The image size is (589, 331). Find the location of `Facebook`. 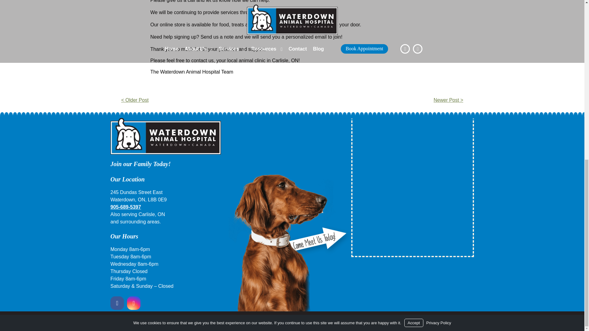

Facebook is located at coordinates (118, 303).